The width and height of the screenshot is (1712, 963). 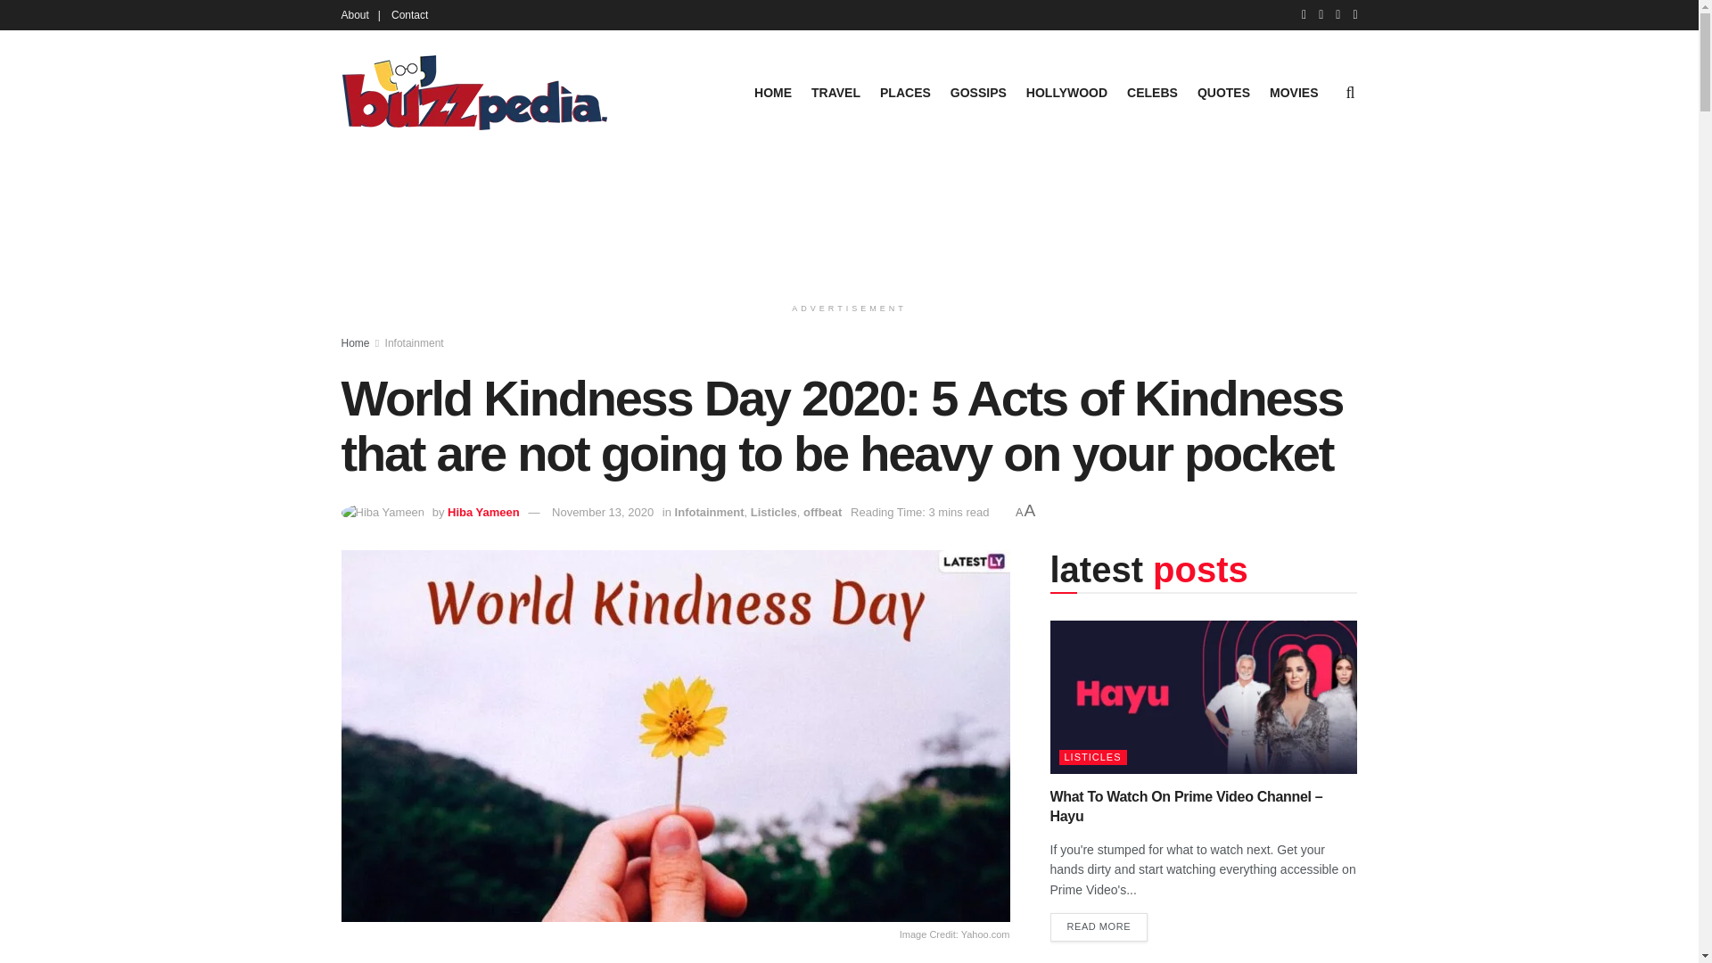 What do you see at coordinates (410, 14) in the screenshot?
I see `Contact` at bounding box center [410, 14].